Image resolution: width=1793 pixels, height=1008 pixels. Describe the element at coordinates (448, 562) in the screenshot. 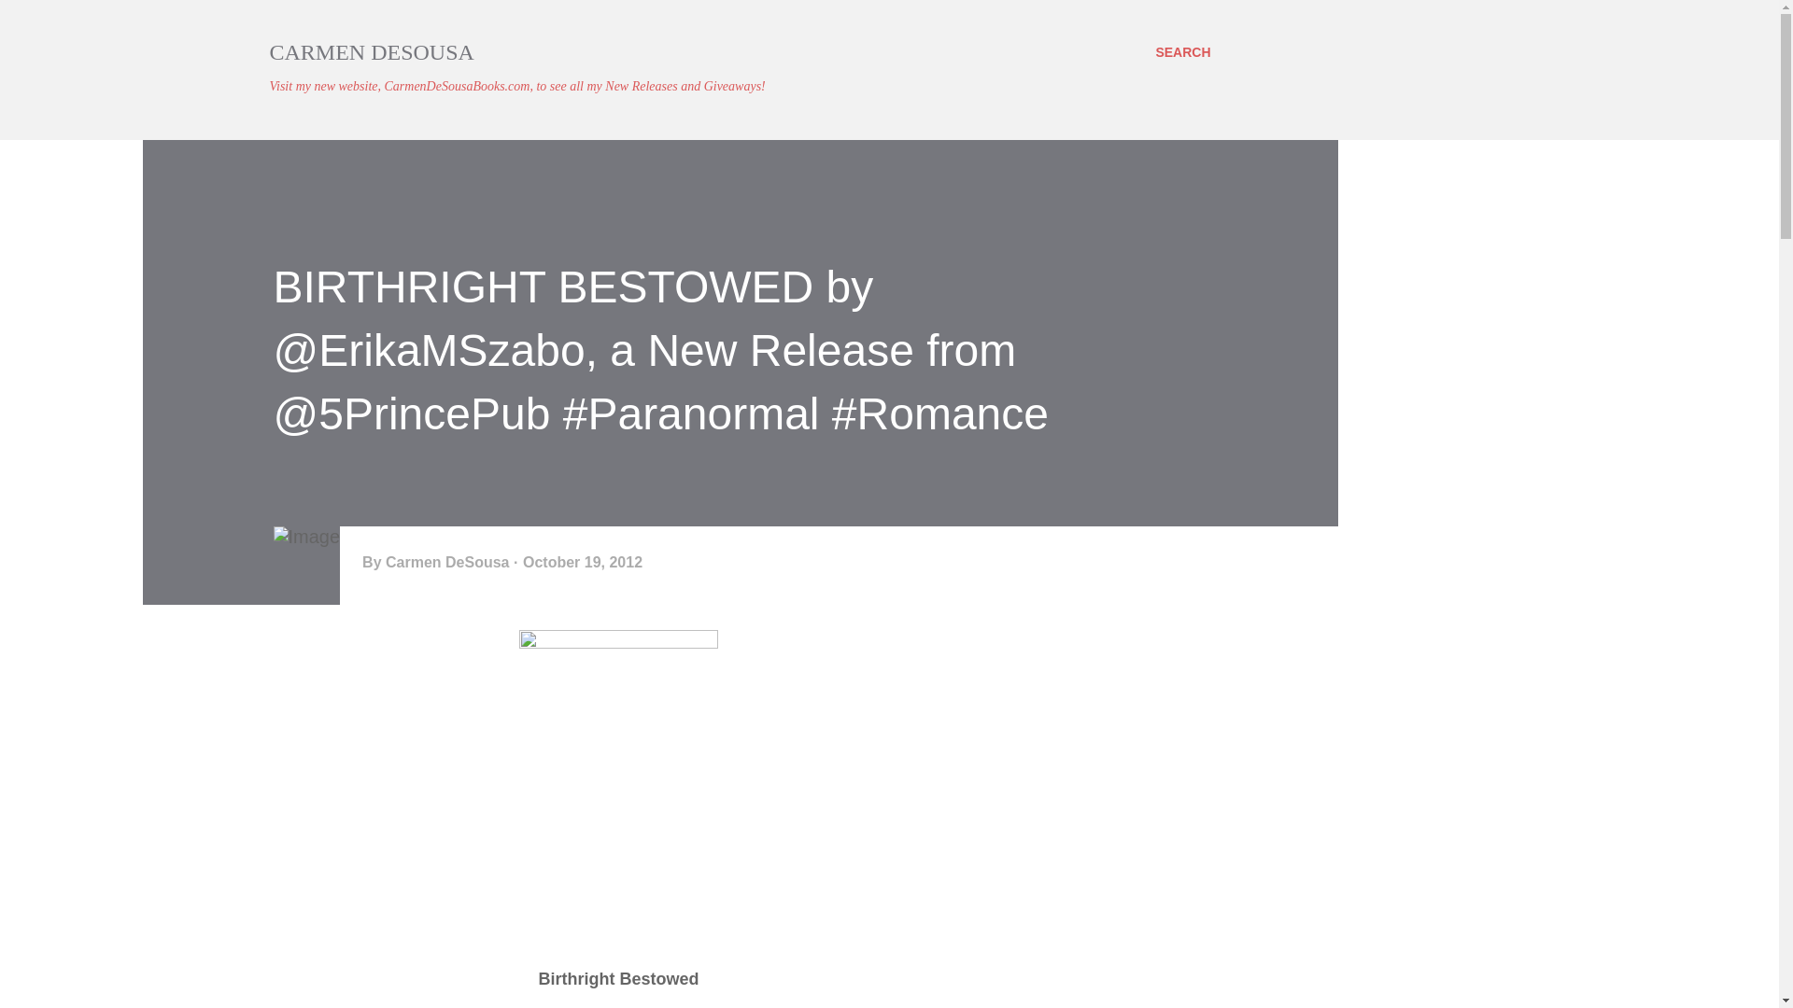

I see `Carmen DeSousa` at that location.